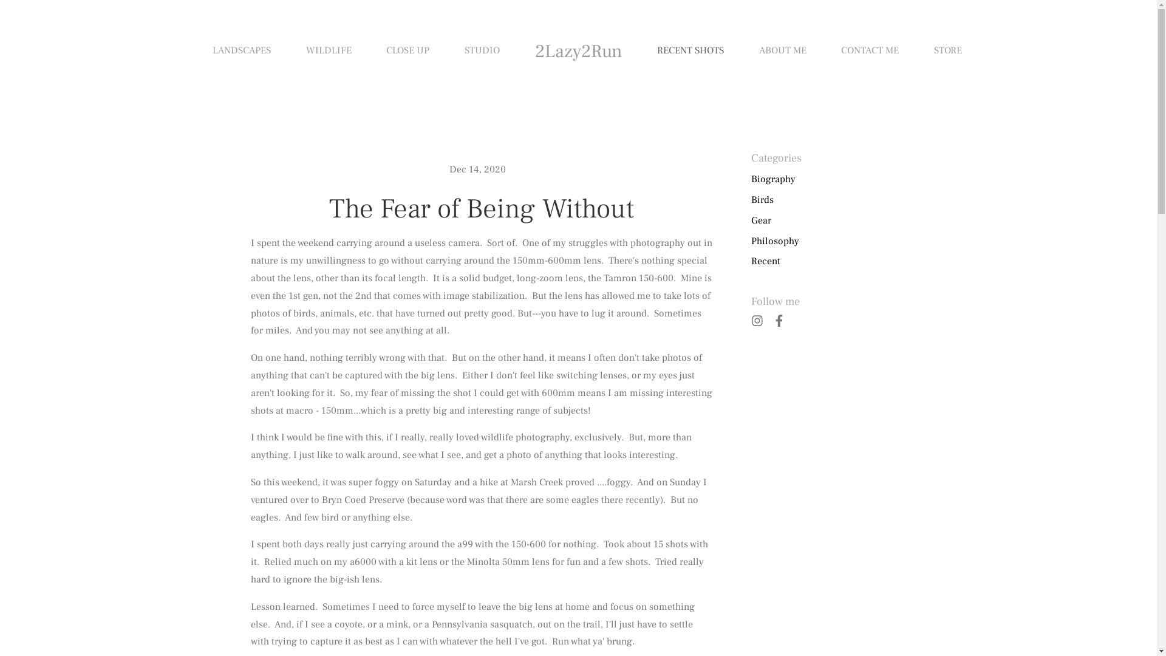  Describe the element at coordinates (690, 51) in the screenshot. I see `RECENT SHOTS` at that location.